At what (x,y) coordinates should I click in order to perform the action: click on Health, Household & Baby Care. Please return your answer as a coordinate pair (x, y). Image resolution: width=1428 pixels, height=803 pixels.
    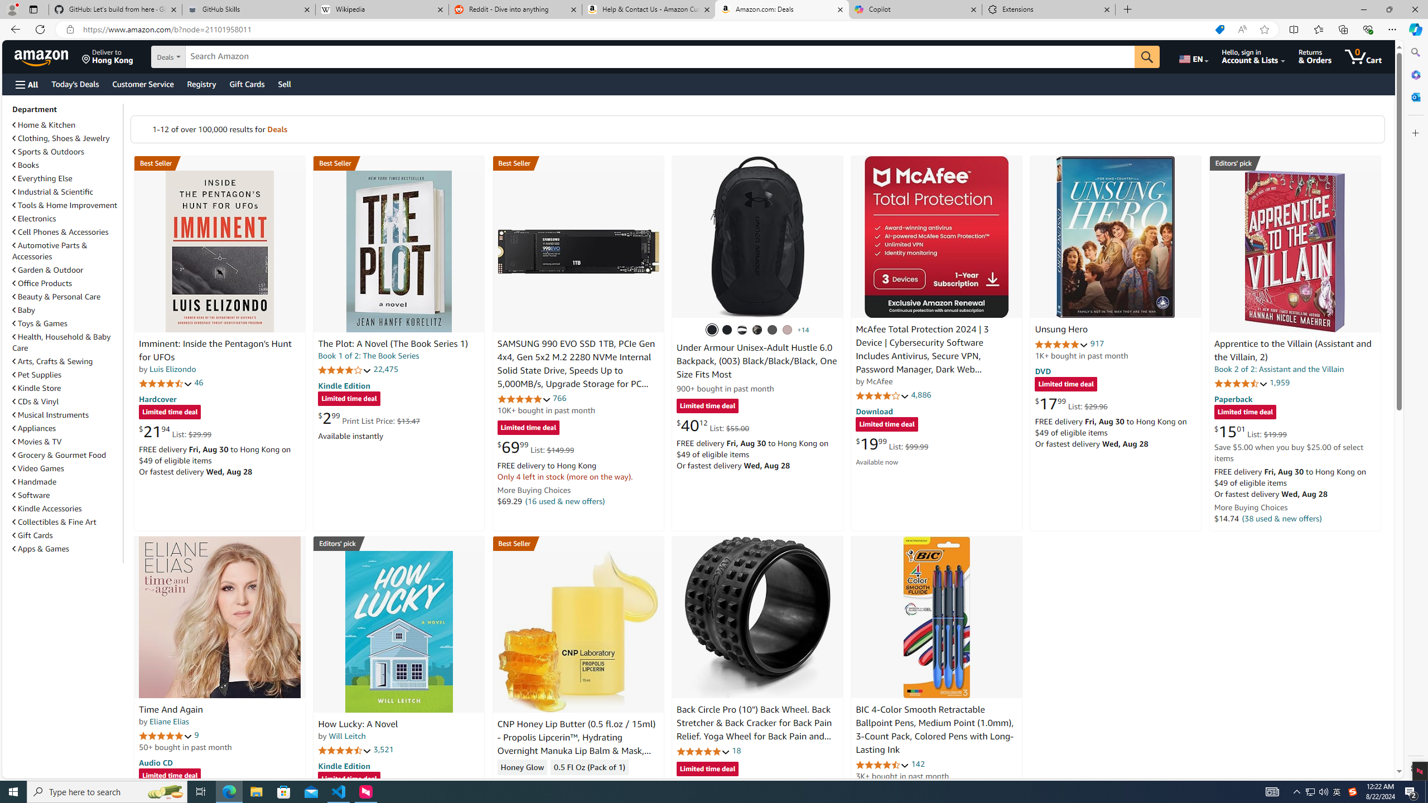
    Looking at the image, I should click on (66, 342).